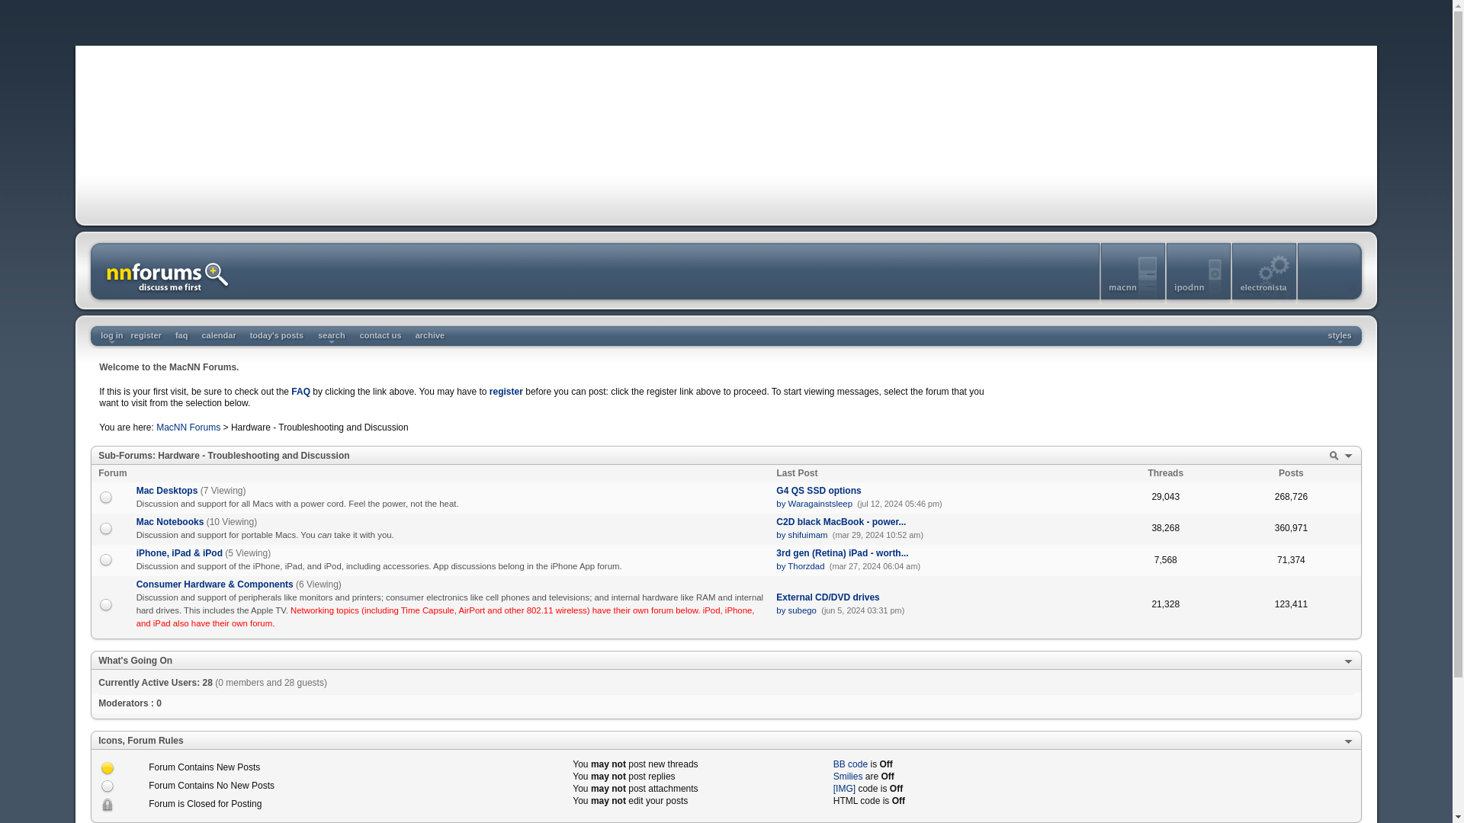 Image resolution: width=1464 pixels, height=823 pixels. What do you see at coordinates (1333, 461) in the screenshot?
I see `search this forum` at bounding box center [1333, 461].